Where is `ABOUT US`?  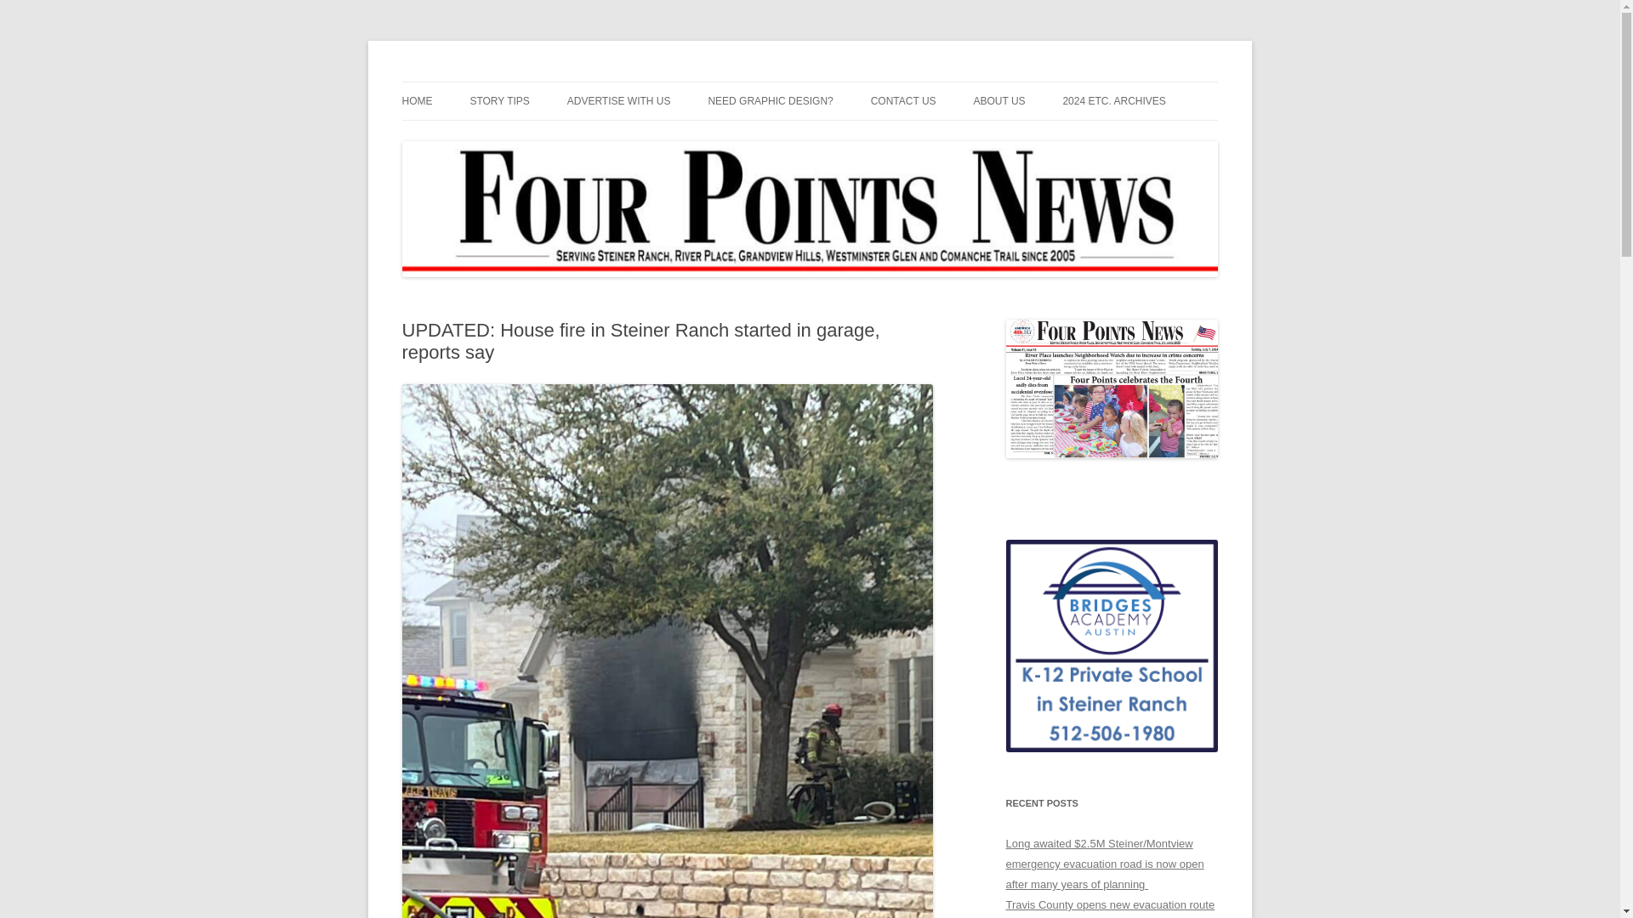
ABOUT US is located at coordinates (999, 101).